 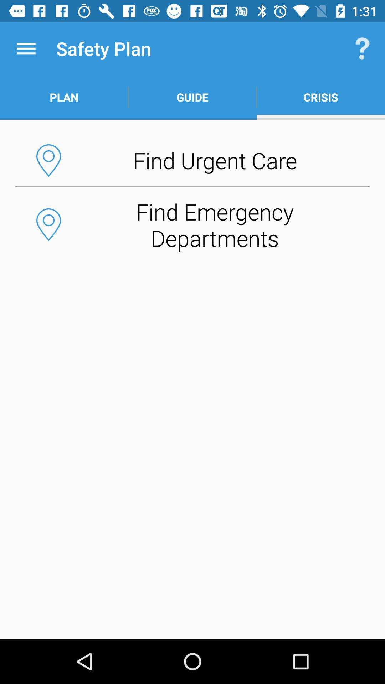 What do you see at coordinates (321, 97) in the screenshot?
I see `flip until the crisis item` at bounding box center [321, 97].